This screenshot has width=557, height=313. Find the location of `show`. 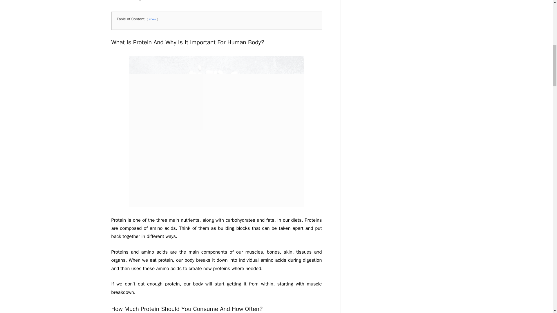

show is located at coordinates (153, 19).